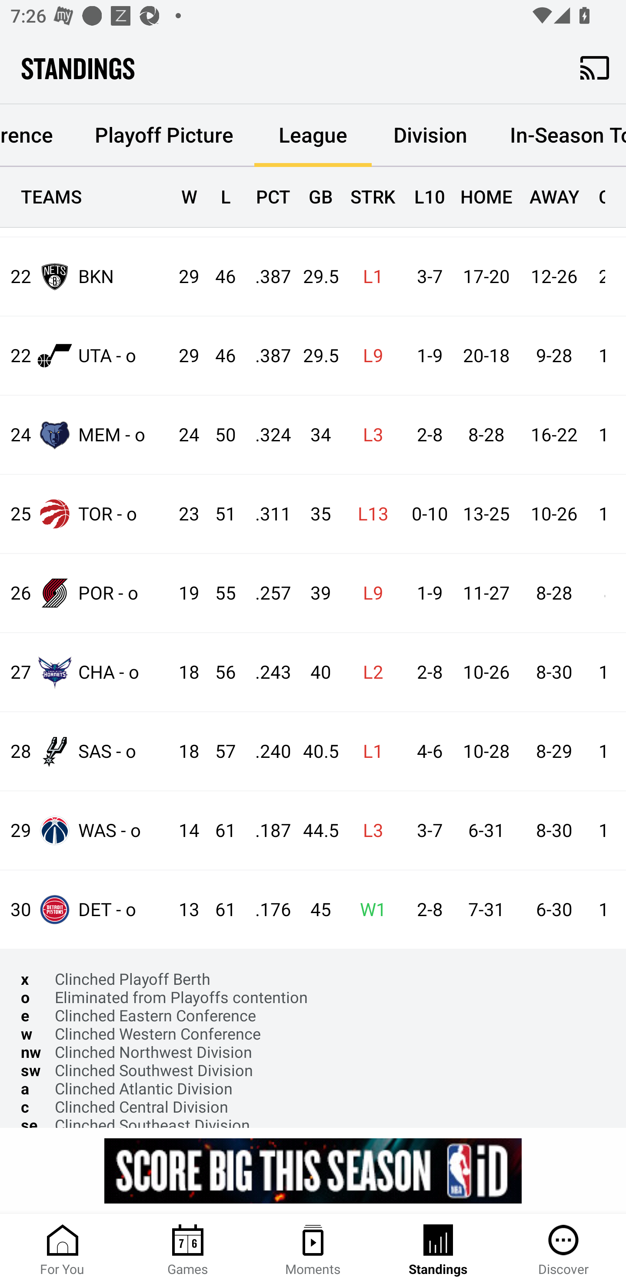 This screenshot has width=626, height=1287. Describe the element at coordinates (188, 1250) in the screenshot. I see `Games` at that location.